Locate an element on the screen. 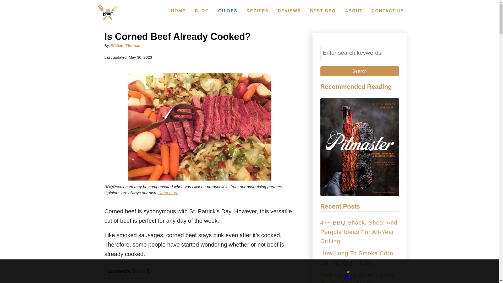  BLOG is located at coordinates (202, 11).